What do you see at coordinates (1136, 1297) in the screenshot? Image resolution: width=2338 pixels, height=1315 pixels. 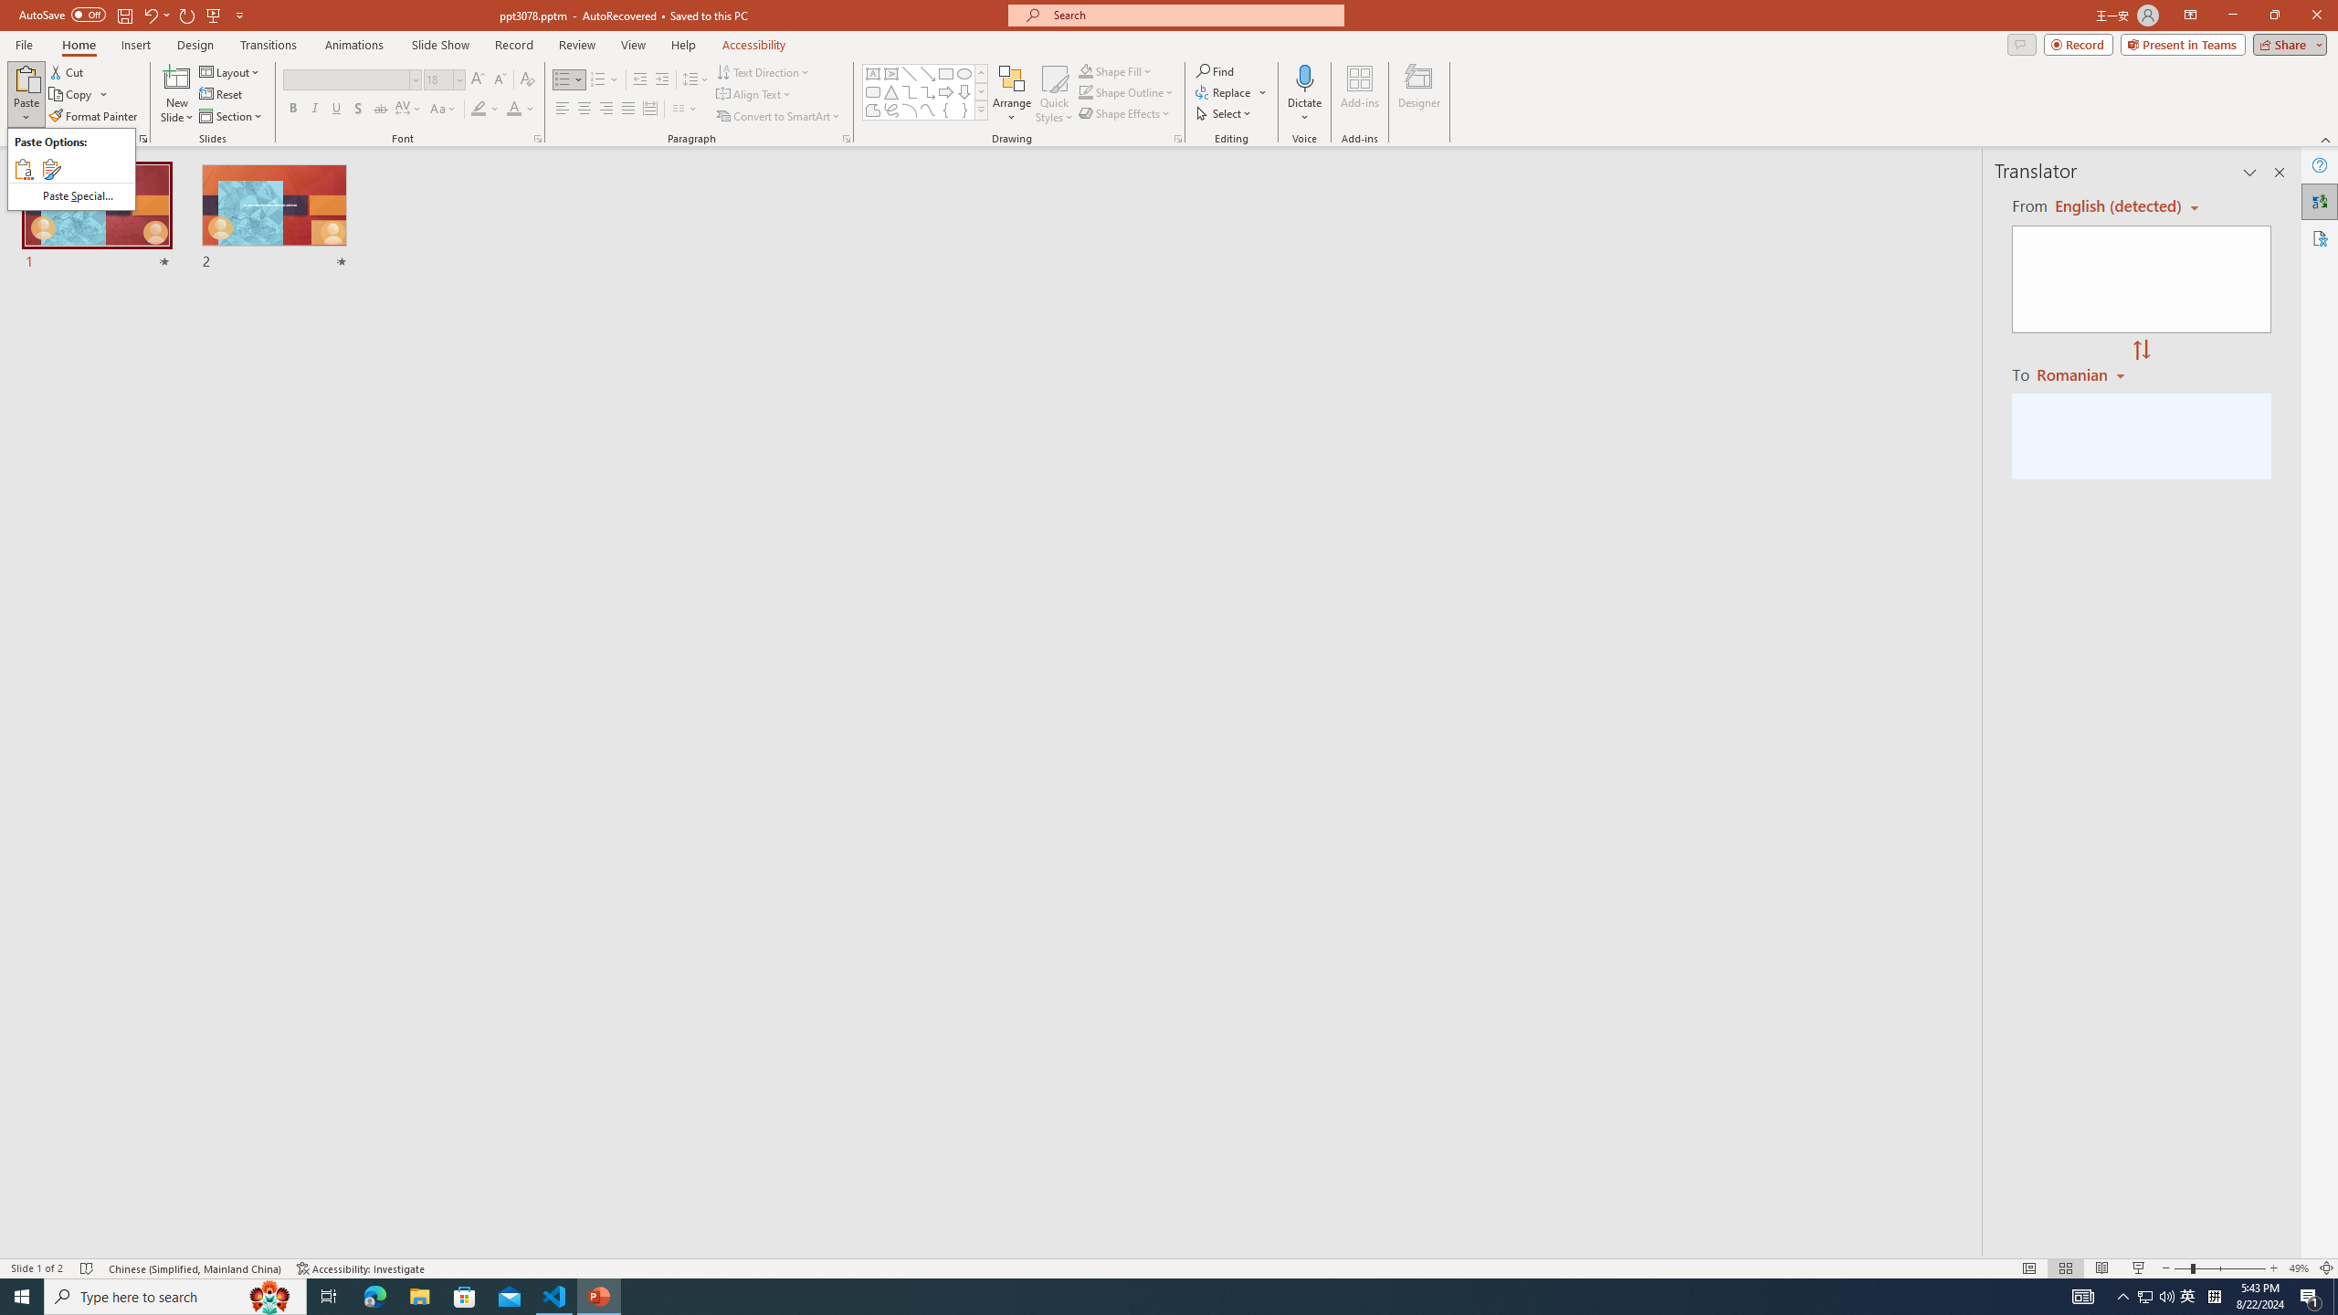 I see `Running applications` at bounding box center [1136, 1297].